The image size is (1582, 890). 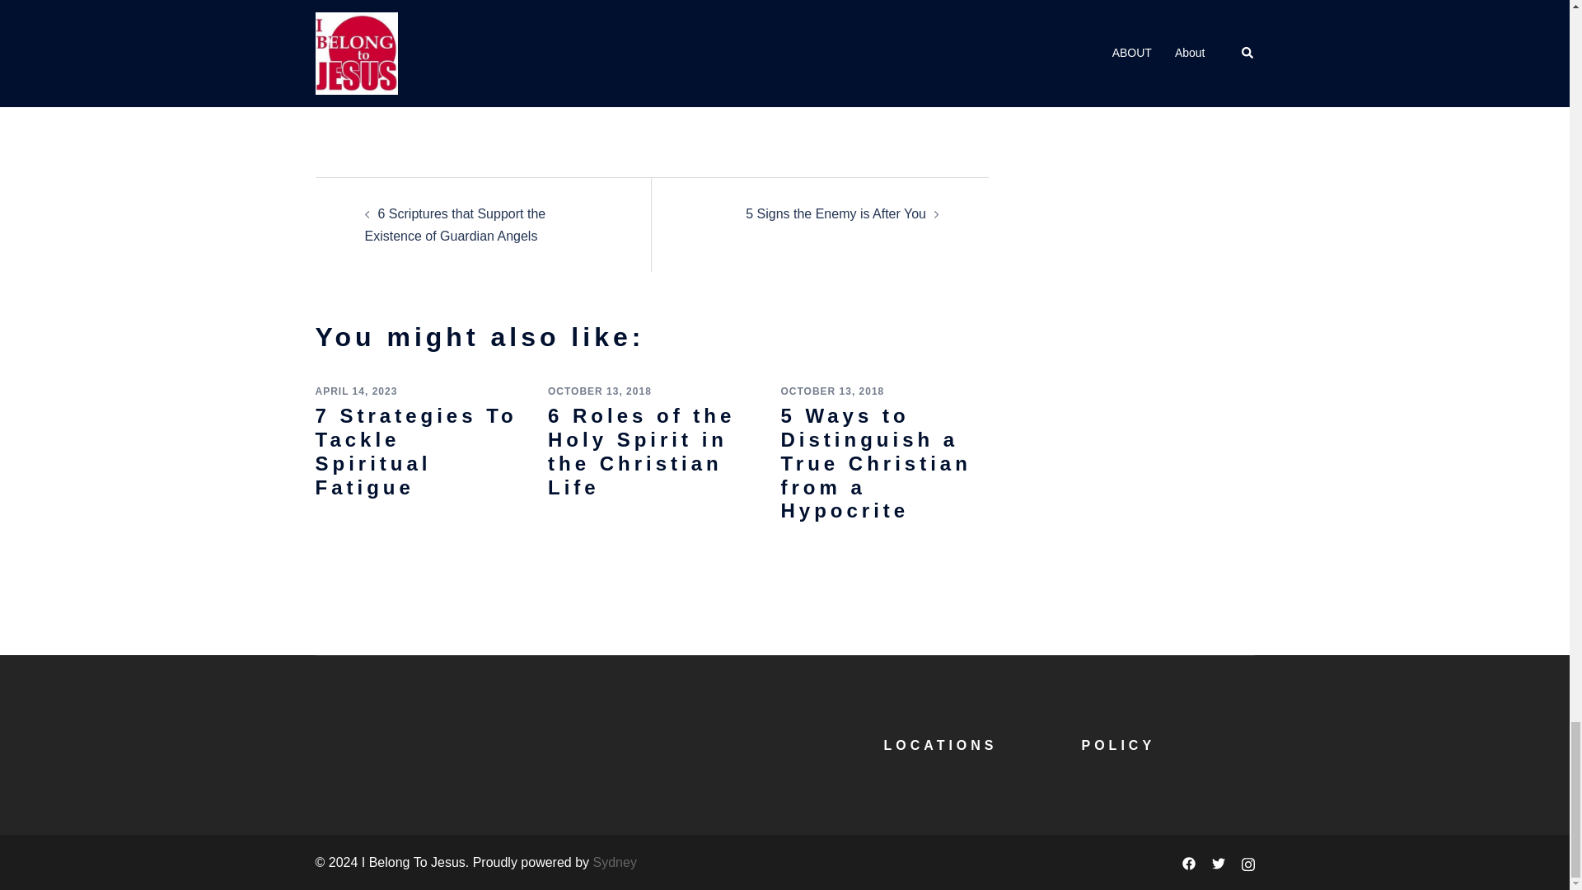 What do you see at coordinates (835, 213) in the screenshot?
I see `5 Signs the Enemy is After You` at bounding box center [835, 213].